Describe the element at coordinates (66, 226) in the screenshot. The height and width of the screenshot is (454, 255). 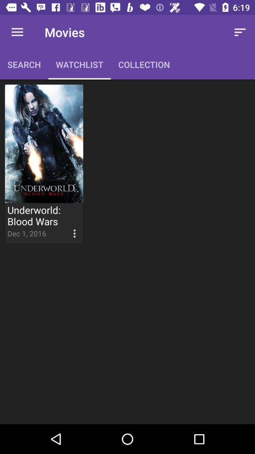
I see `press the icon to the right of the dec 1, 2016` at that location.